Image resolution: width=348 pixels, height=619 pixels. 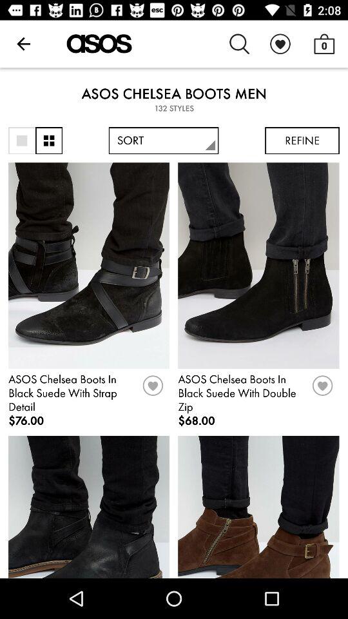 What do you see at coordinates (153, 390) in the screenshot?
I see `add on favorites` at bounding box center [153, 390].